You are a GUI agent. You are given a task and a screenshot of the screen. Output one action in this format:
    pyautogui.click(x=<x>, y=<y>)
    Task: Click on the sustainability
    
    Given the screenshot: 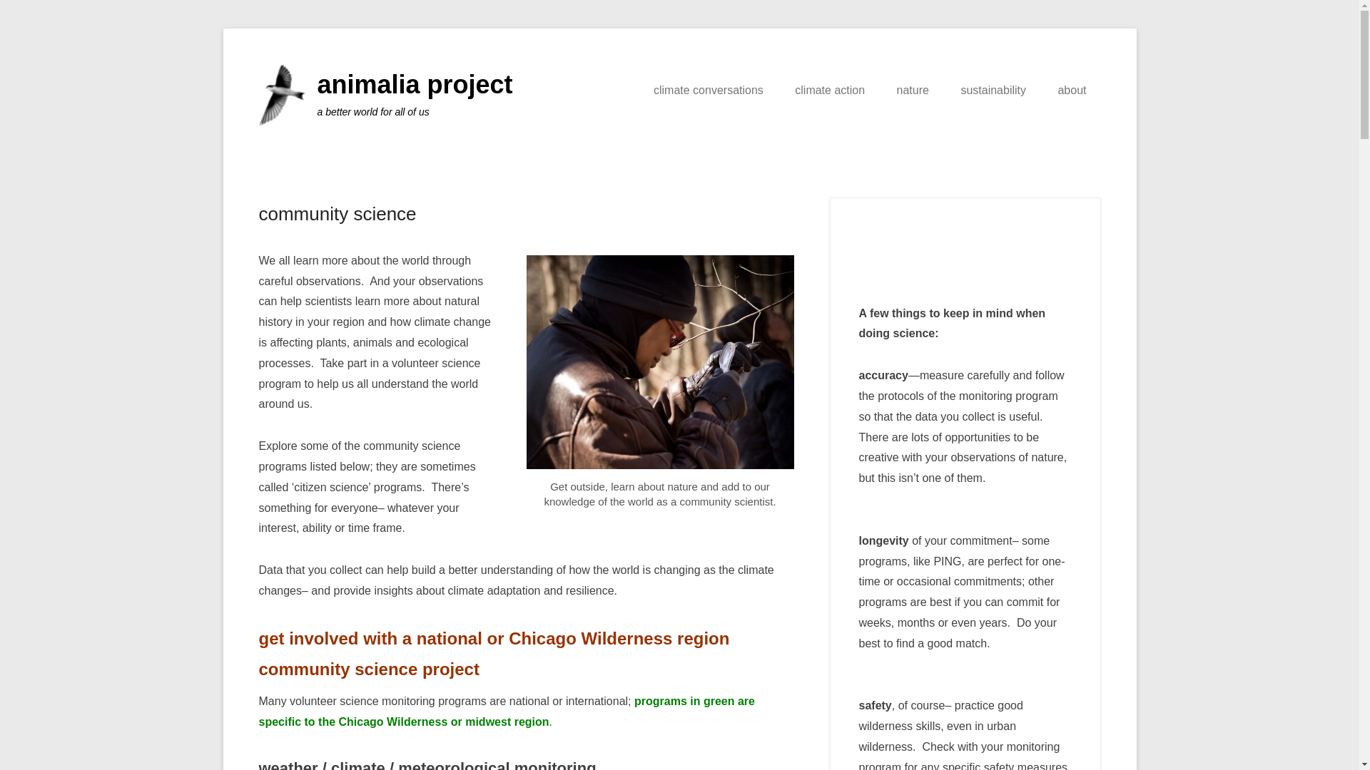 What is the action you would take?
    pyautogui.click(x=993, y=90)
    